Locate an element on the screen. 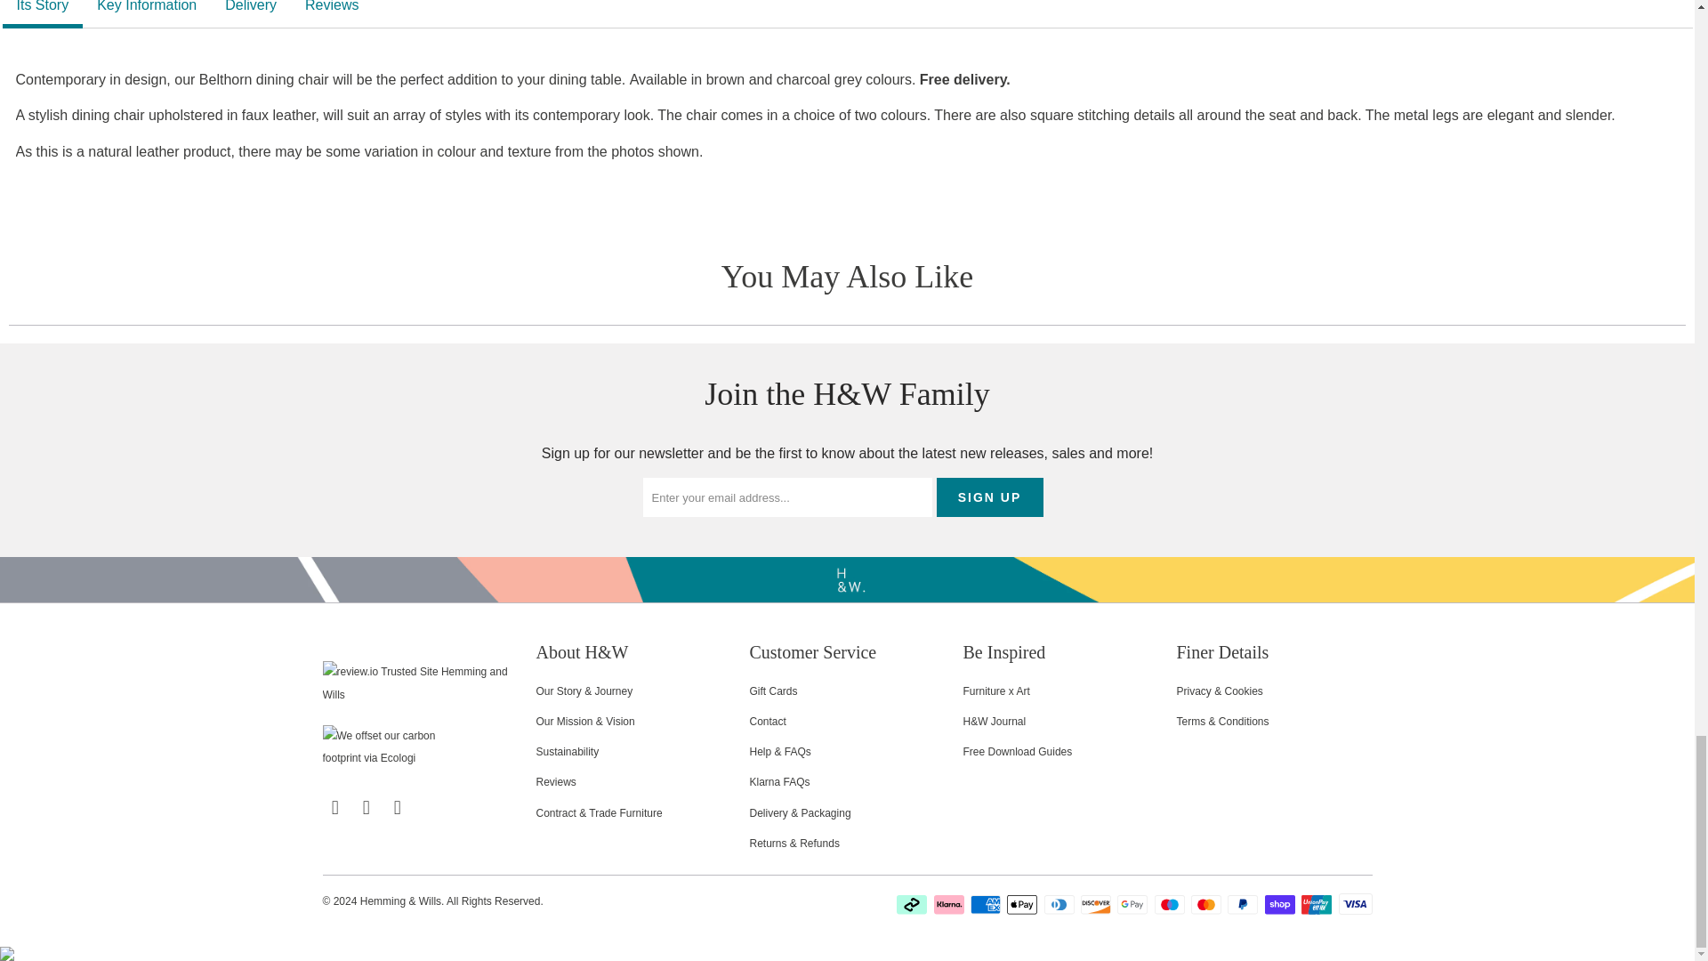 This screenshot has width=1708, height=961. Clearpay is located at coordinates (914, 904).